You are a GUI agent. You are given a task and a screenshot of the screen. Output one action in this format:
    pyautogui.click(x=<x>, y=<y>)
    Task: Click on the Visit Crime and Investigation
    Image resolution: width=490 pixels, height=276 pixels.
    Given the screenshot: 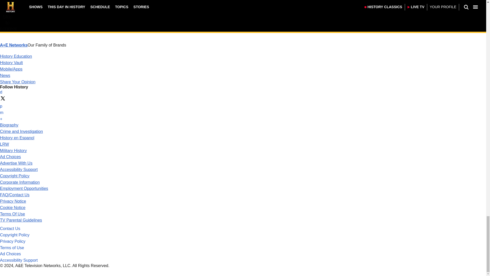 What is the action you would take?
    pyautogui.click(x=21, y=131)
    